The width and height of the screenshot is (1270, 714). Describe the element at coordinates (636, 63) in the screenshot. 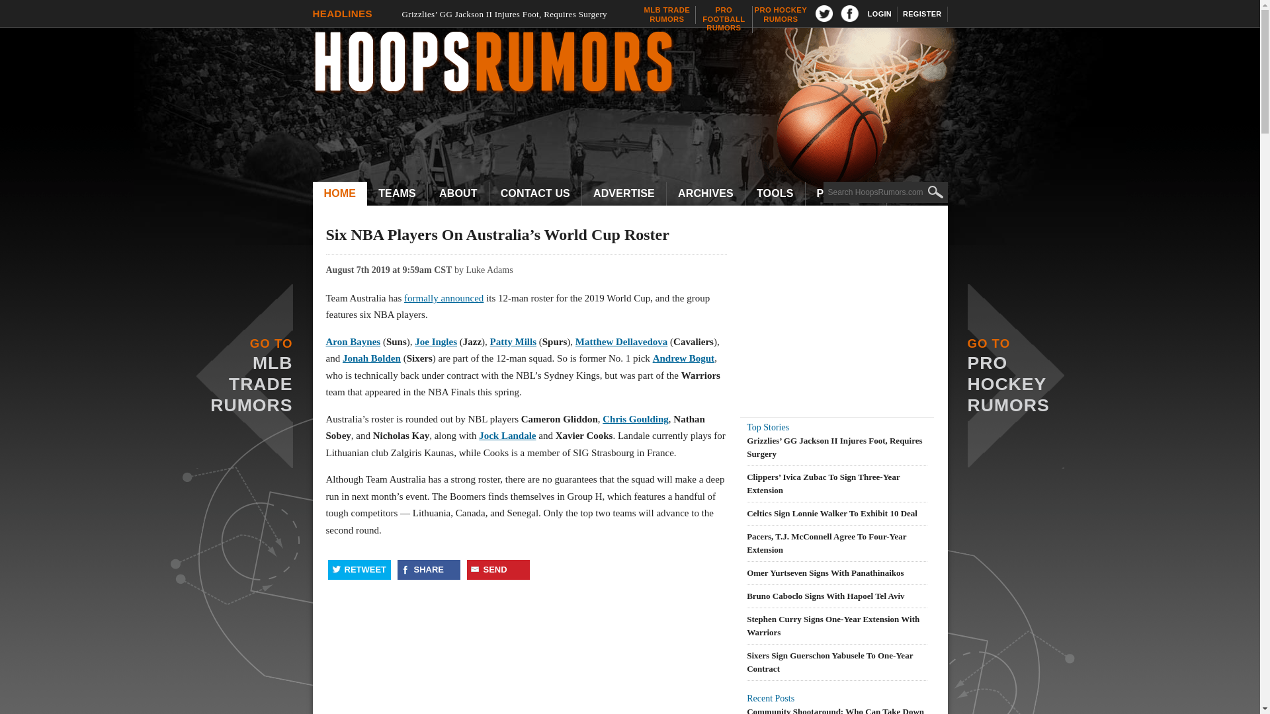

I see `TEAMS` at that location.